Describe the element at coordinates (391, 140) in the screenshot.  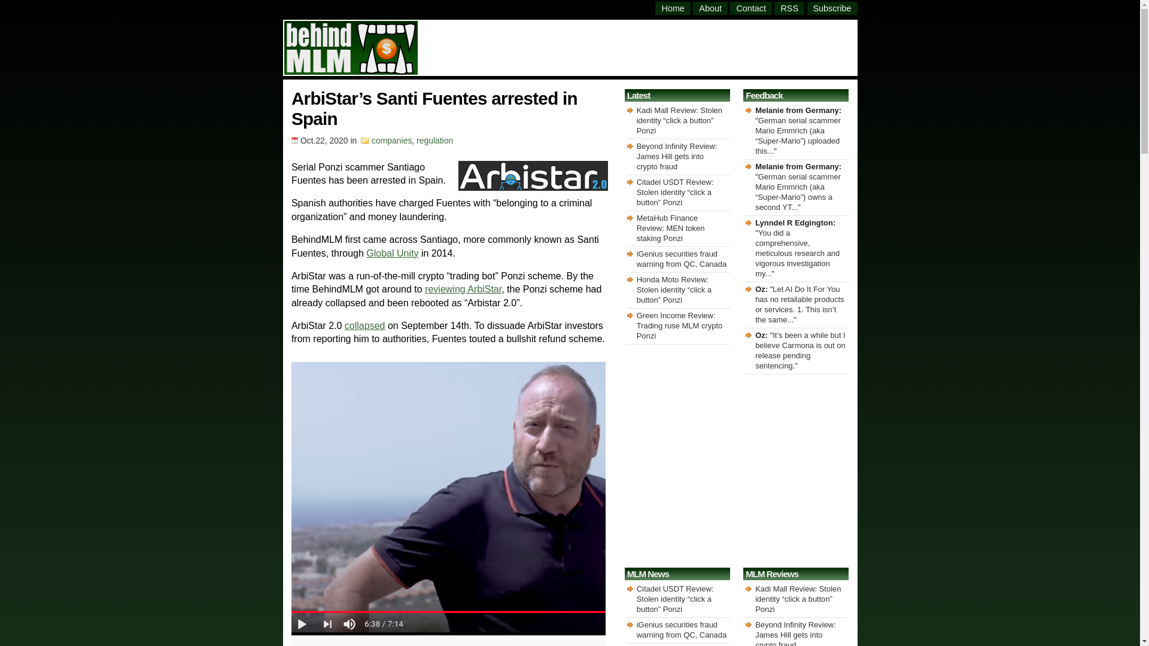
I see `companies` at that location.